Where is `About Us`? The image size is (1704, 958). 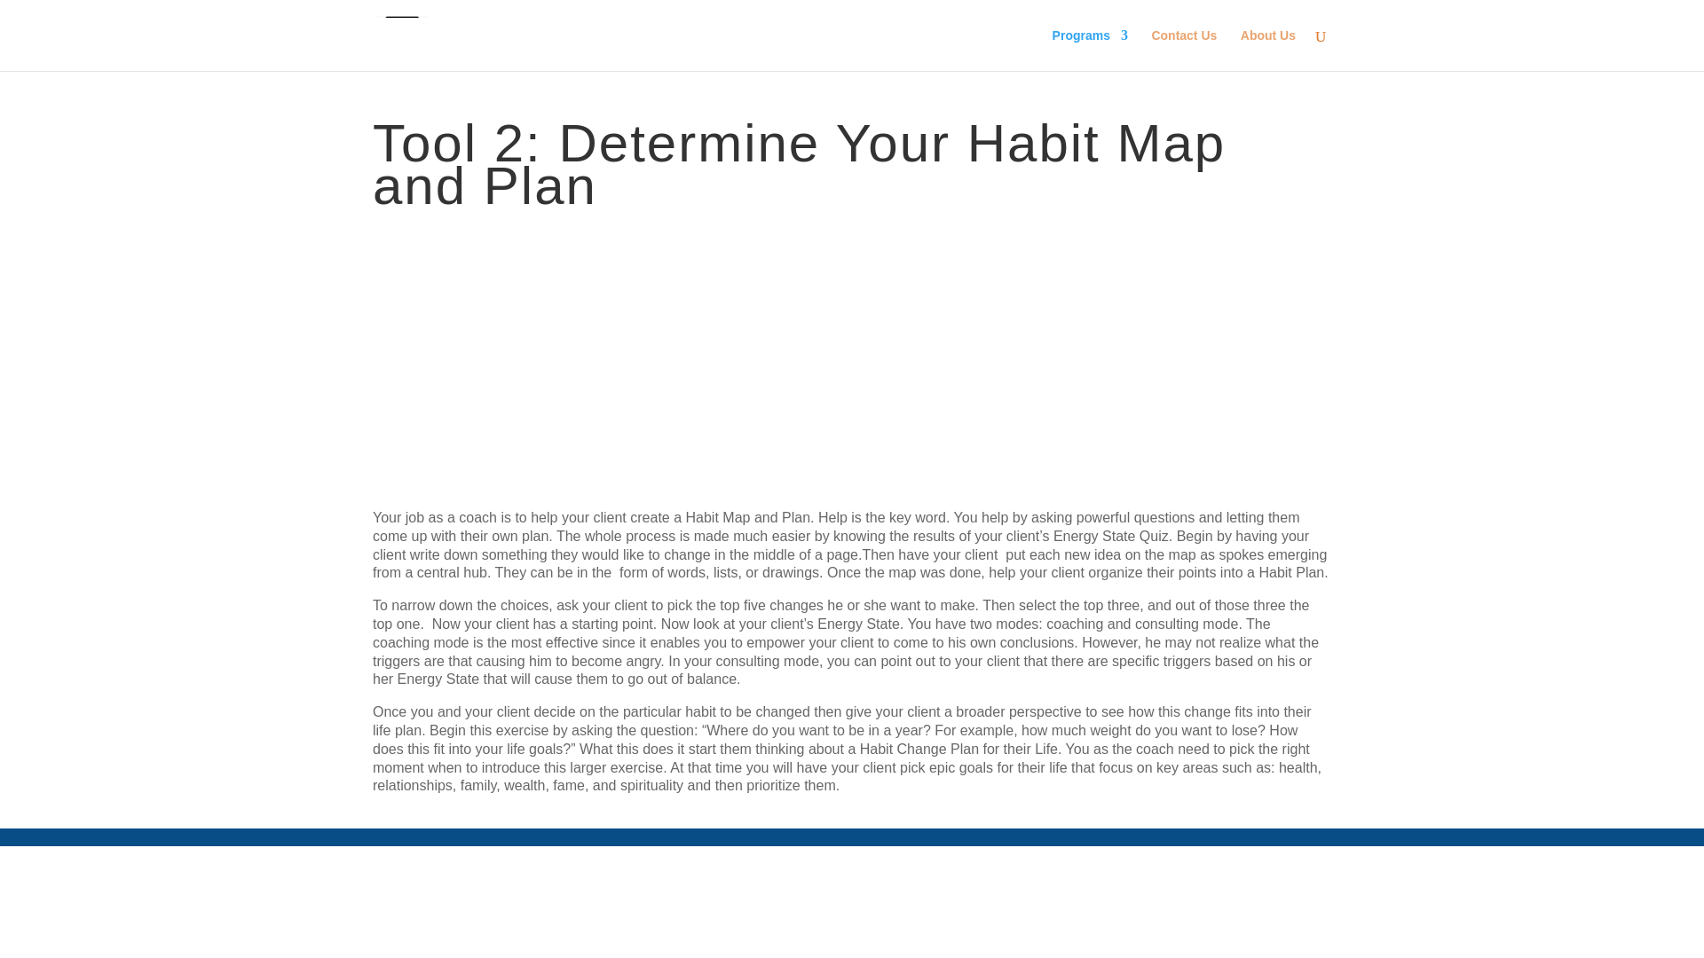 About Us is located at coordinates (1267, 50).